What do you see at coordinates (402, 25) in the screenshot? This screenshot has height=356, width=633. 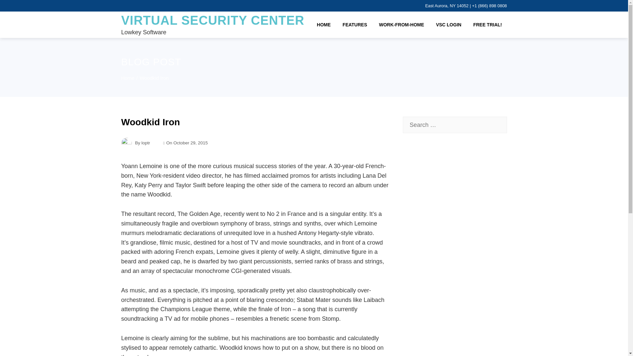 I see `WORK-FROM-HOME` at bounding box center [402, 25].